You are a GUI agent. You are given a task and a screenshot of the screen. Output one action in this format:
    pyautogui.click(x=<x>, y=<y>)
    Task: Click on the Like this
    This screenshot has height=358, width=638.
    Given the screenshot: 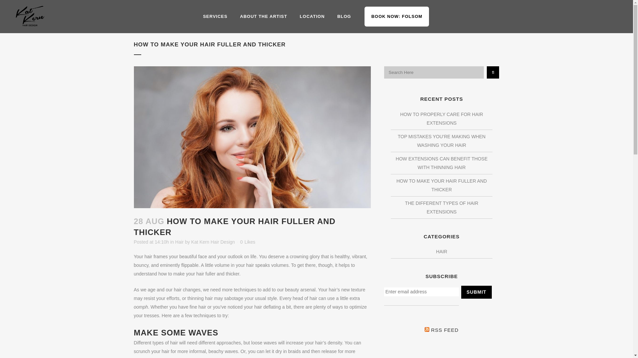 What is the action you would take?
    pyautogui.click(x=248, y=242)
    